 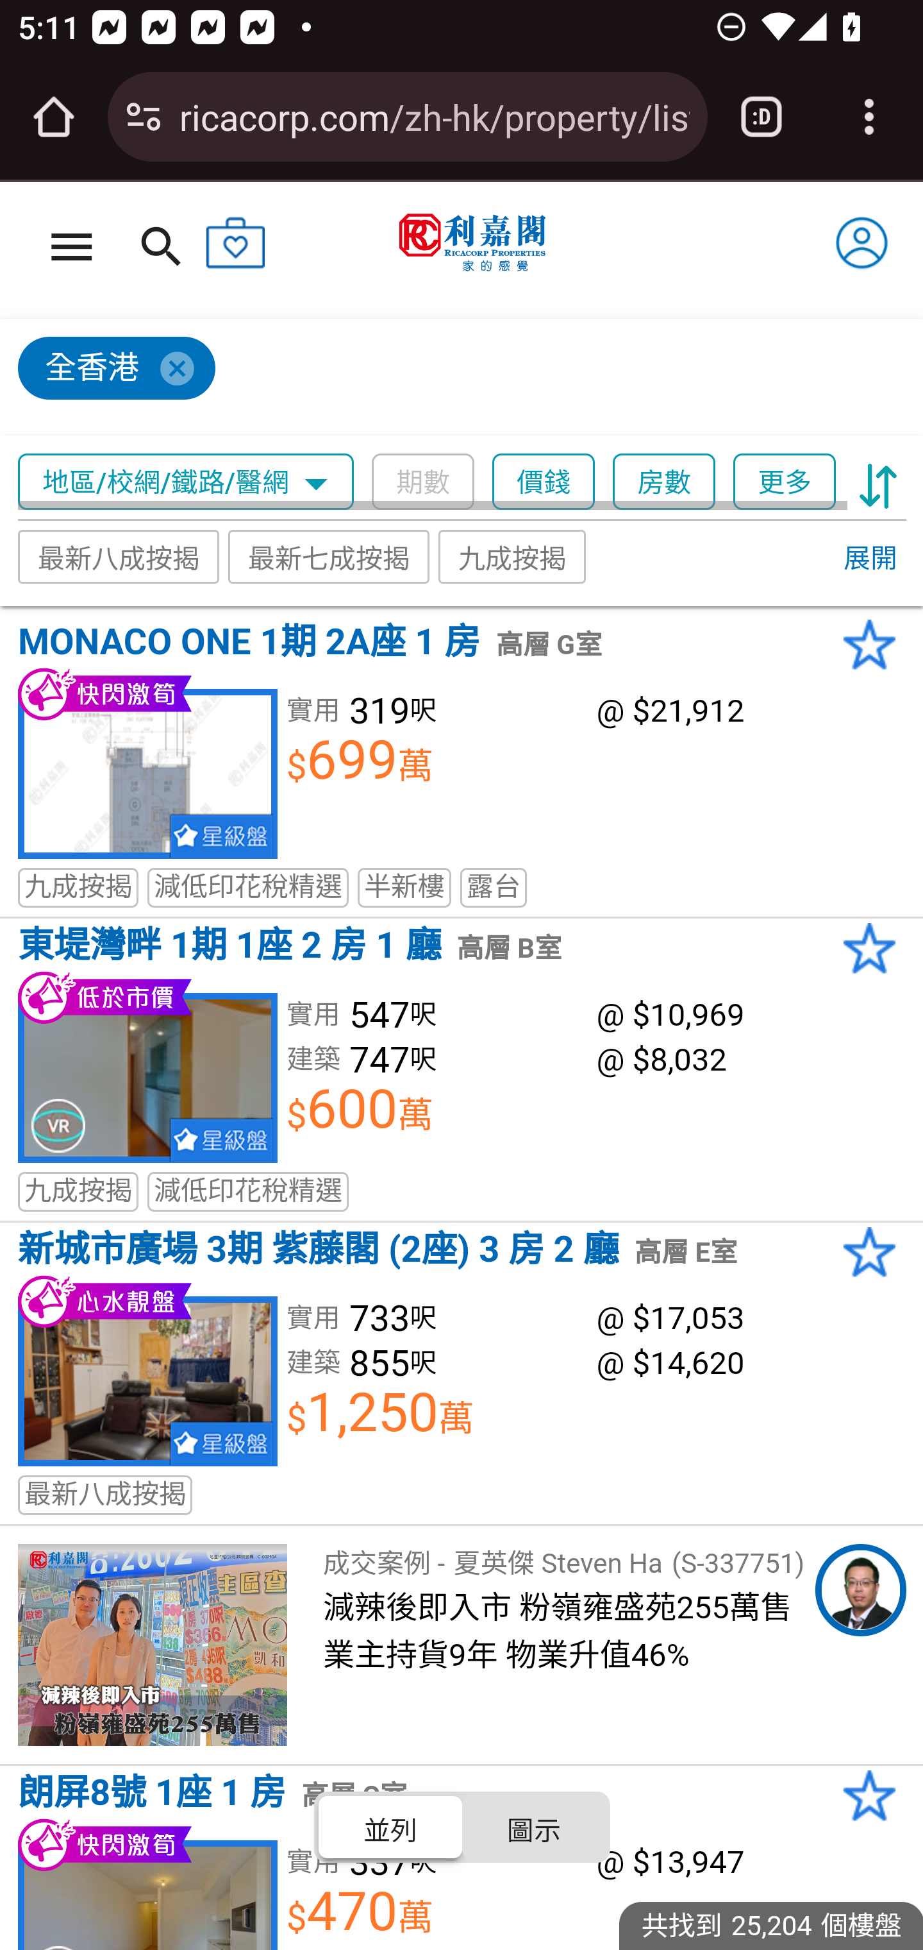 What do you see at coordinates (434, 115) in the screenshot?
I see `ricacorp.com/zh-hk/property/list/buy` at bounding box center [434, 115].